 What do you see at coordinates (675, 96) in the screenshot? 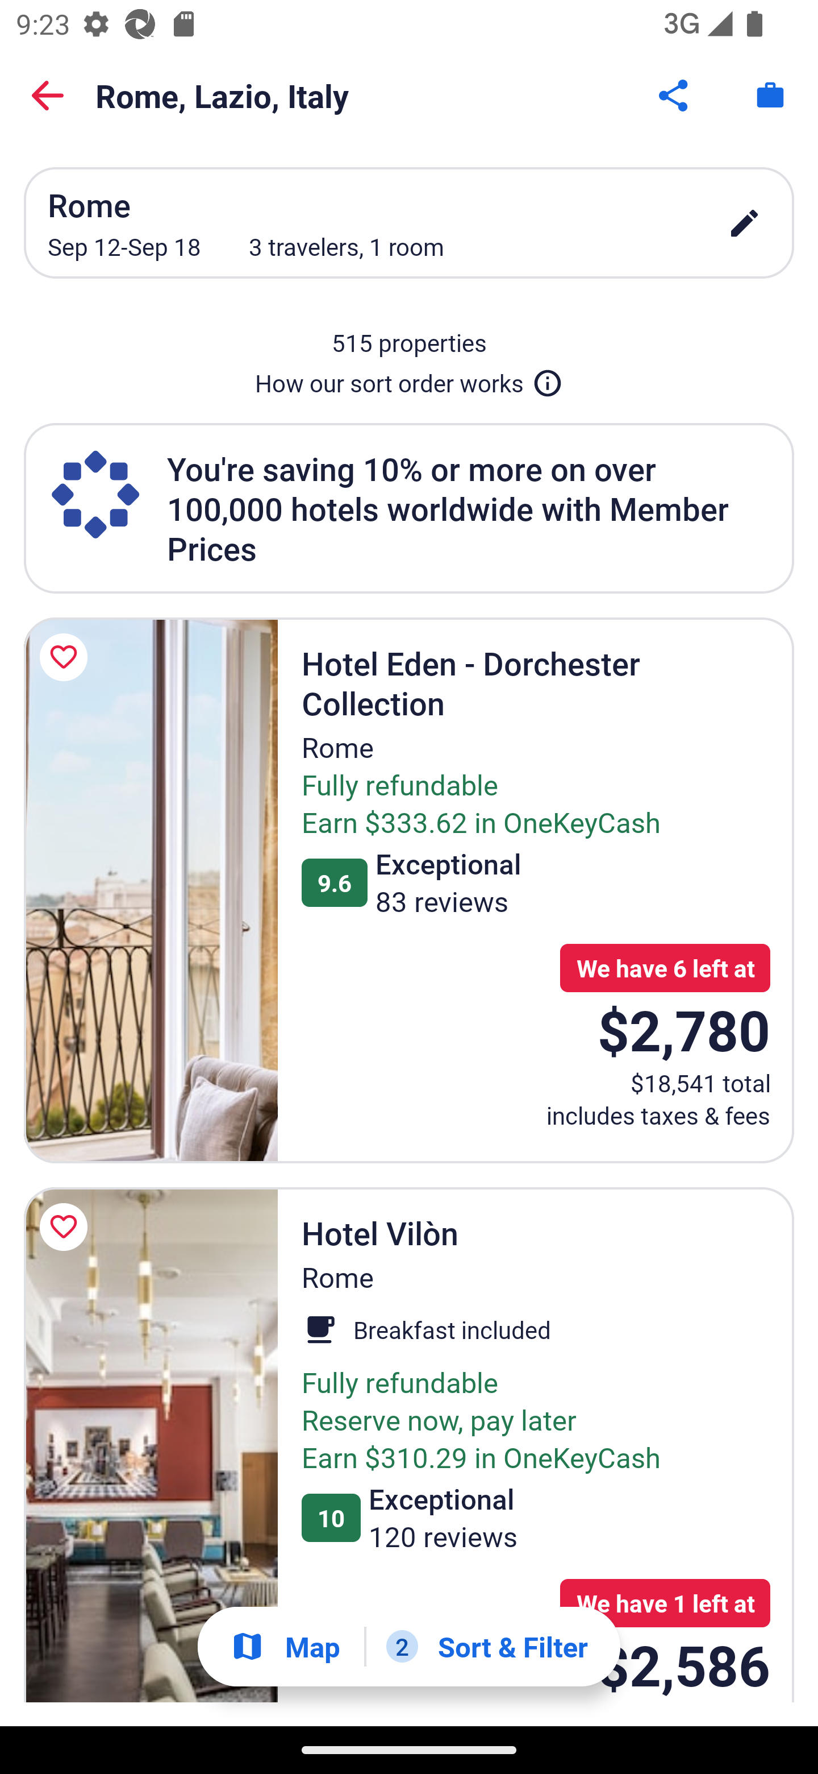
I see `Share Button` at bounding box center [675, 96].